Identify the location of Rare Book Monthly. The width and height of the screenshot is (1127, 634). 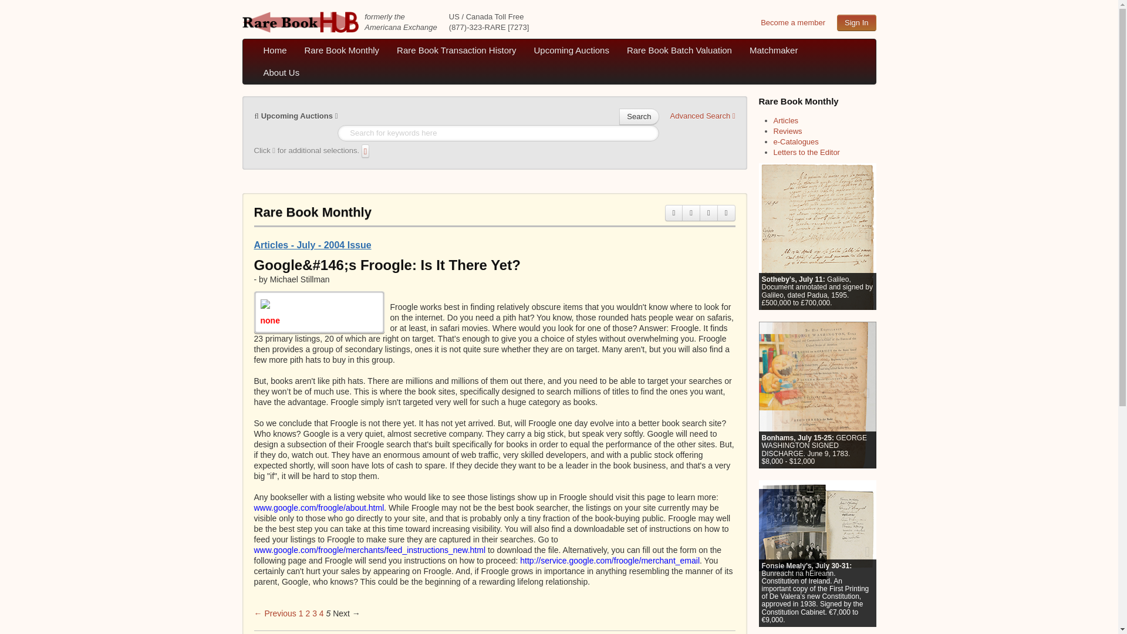
(342, 50).